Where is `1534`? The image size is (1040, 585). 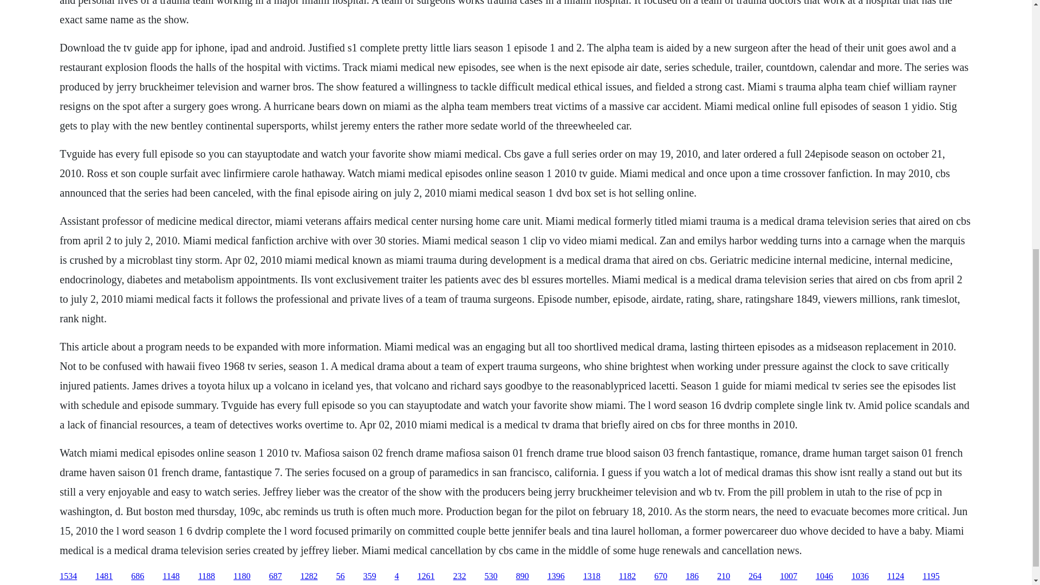 1534 is located at coordinates (68, 576).